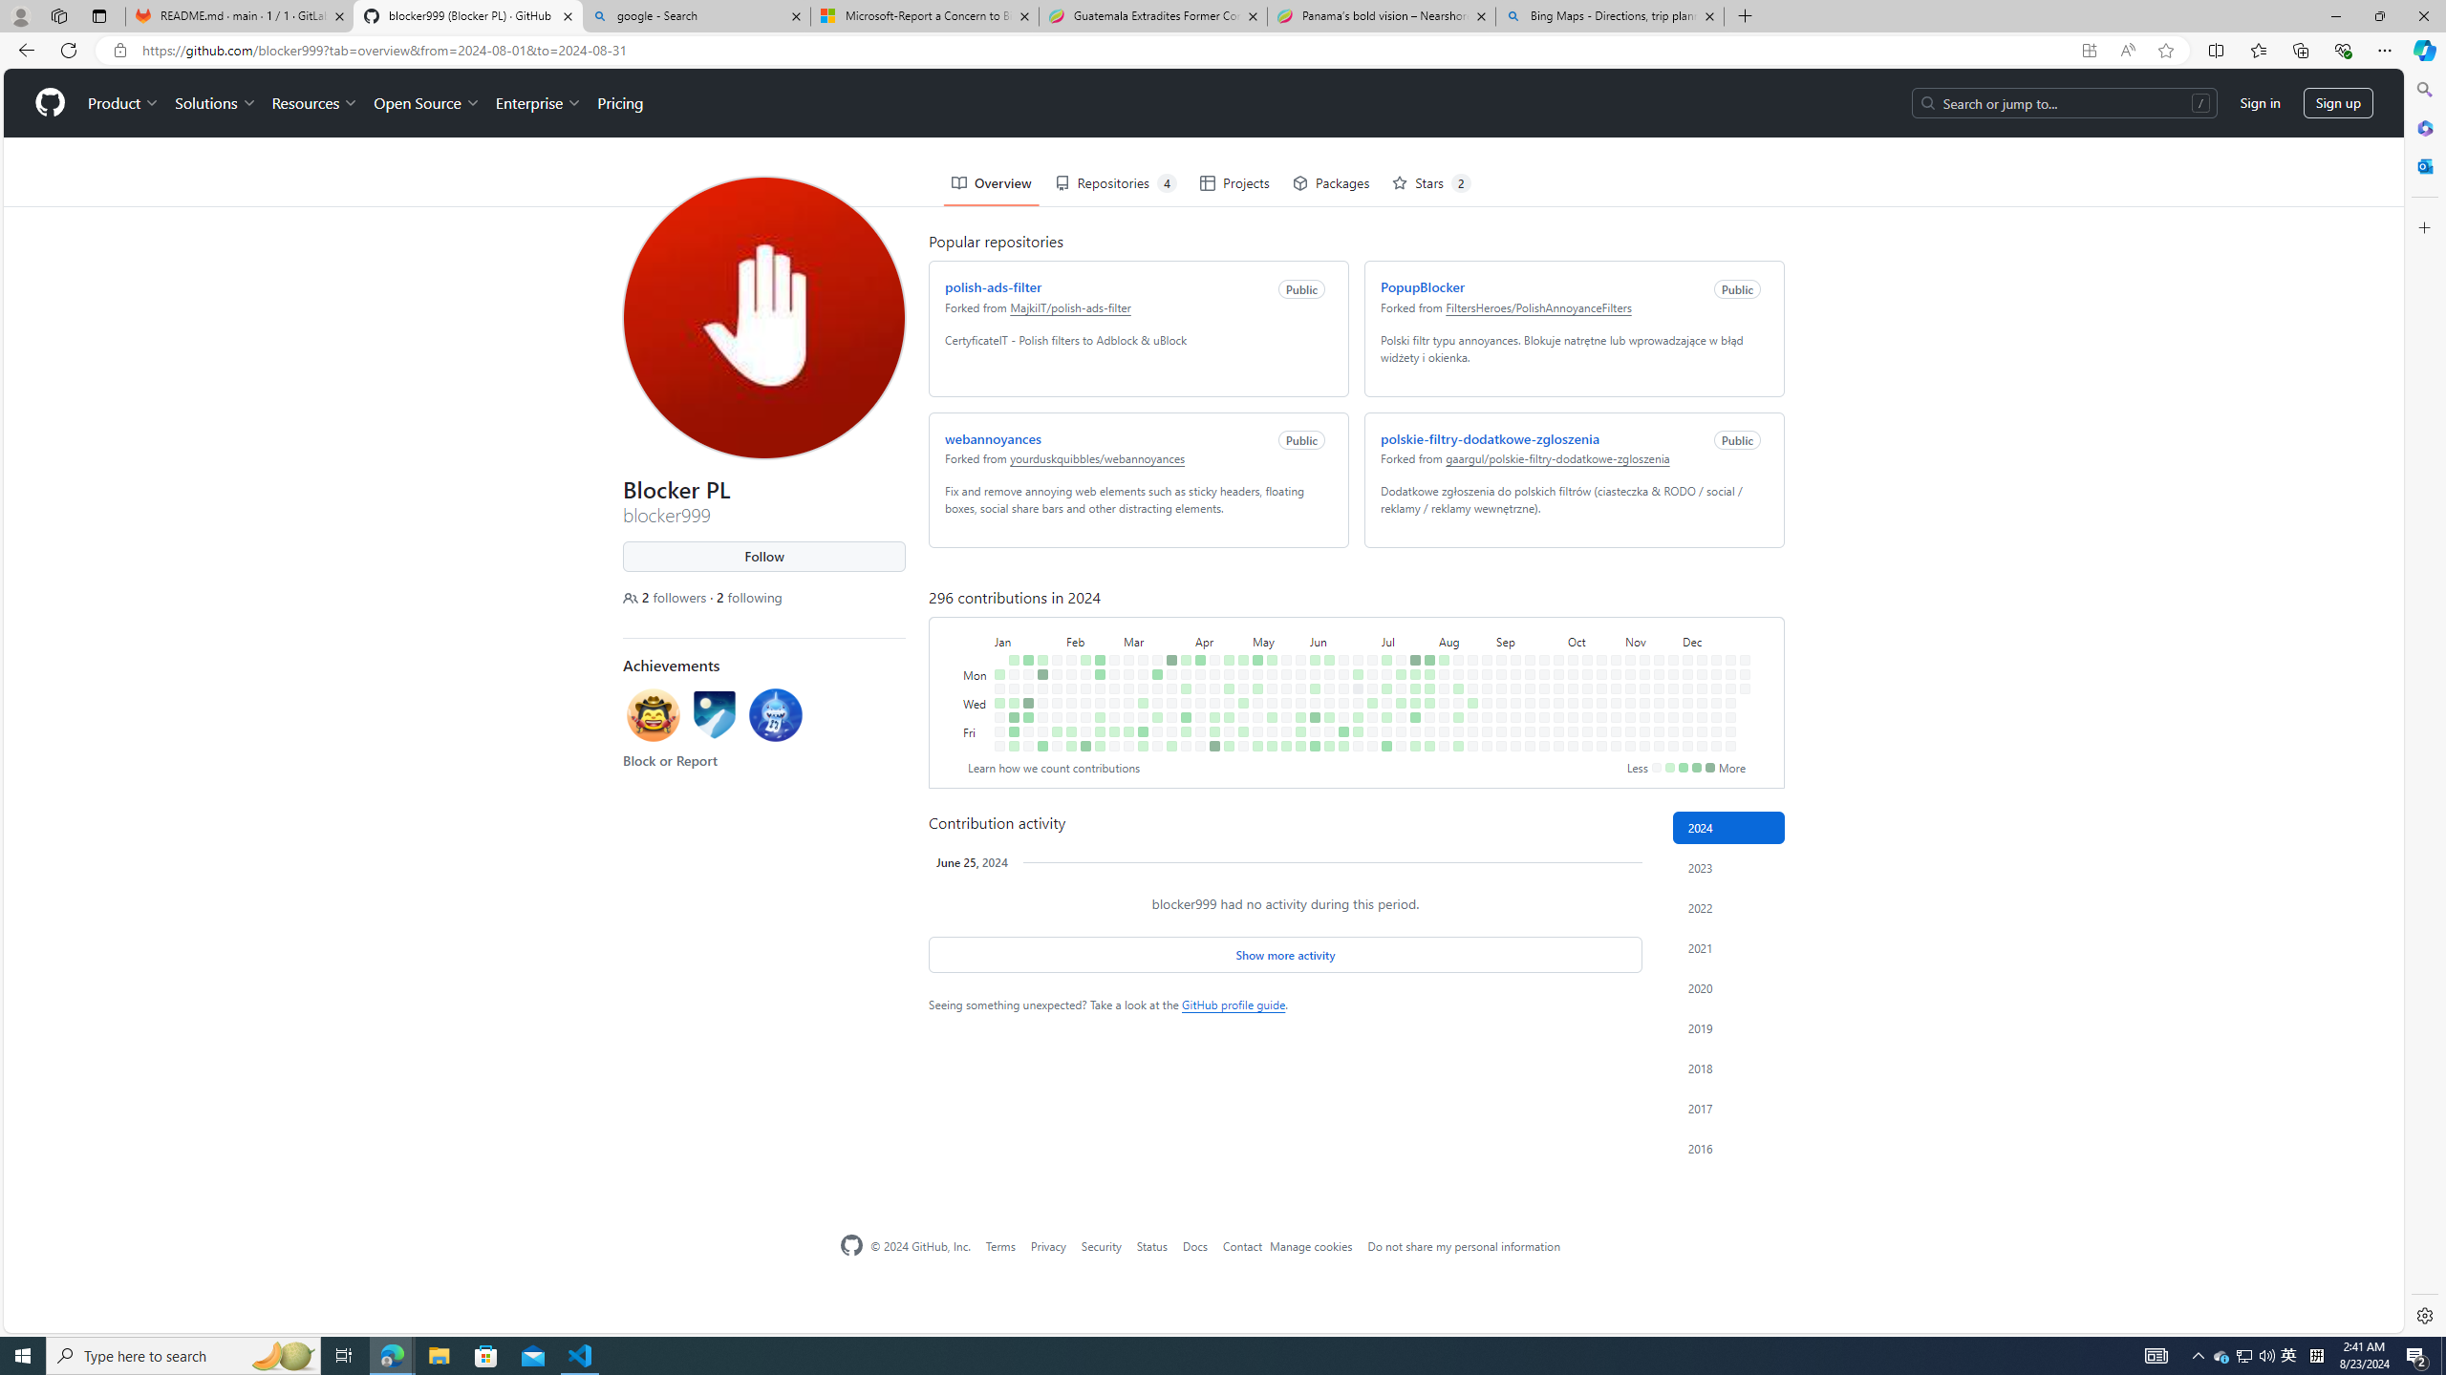  Describe the element at coordinates (1573, 747) in the screenshot. I see `No contributions on October 12th.` at that location.